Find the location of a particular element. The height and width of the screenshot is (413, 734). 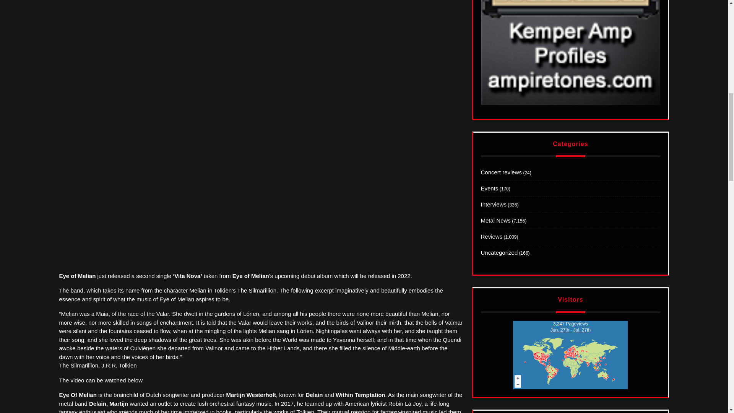

Metal News is located at coordinates (495, 220).